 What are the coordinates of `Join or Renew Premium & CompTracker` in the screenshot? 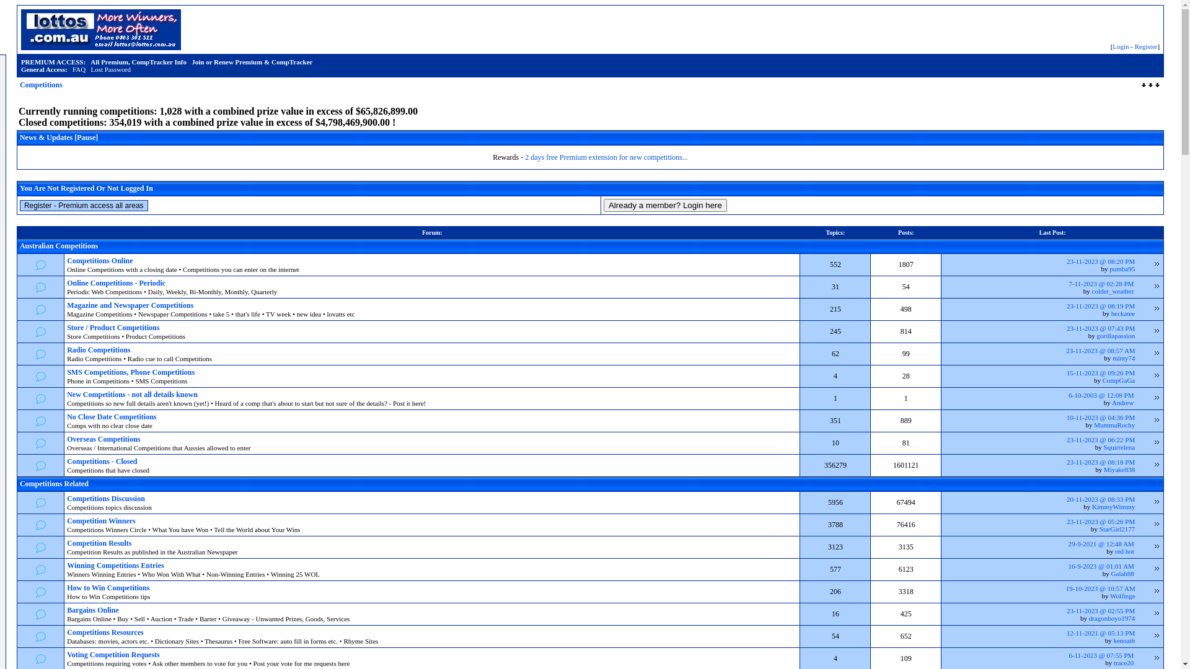 It's located at (252, 62).